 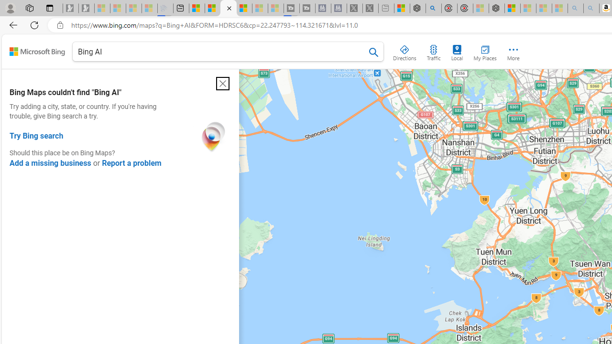 What do you see at coordinates (37, 52) in the screenshot?
I see `Back to Bing search` at bounding box center [37, 52].